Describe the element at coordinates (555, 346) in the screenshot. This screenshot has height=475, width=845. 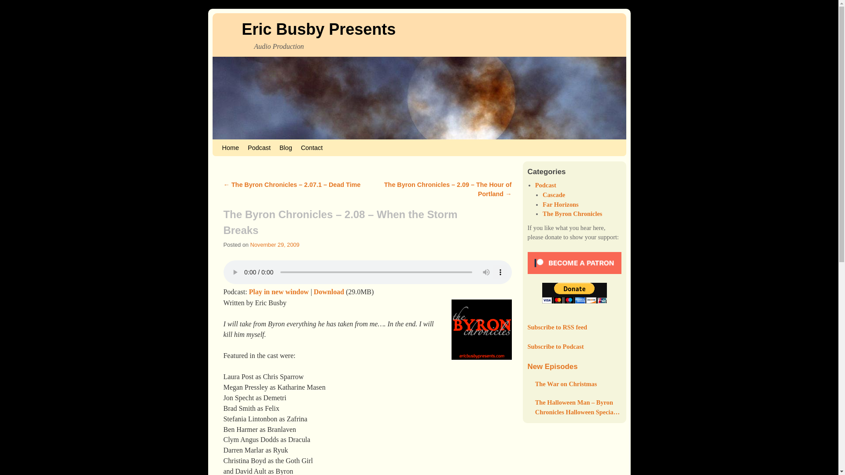
I see `Subscribe to Podcast` at that location.